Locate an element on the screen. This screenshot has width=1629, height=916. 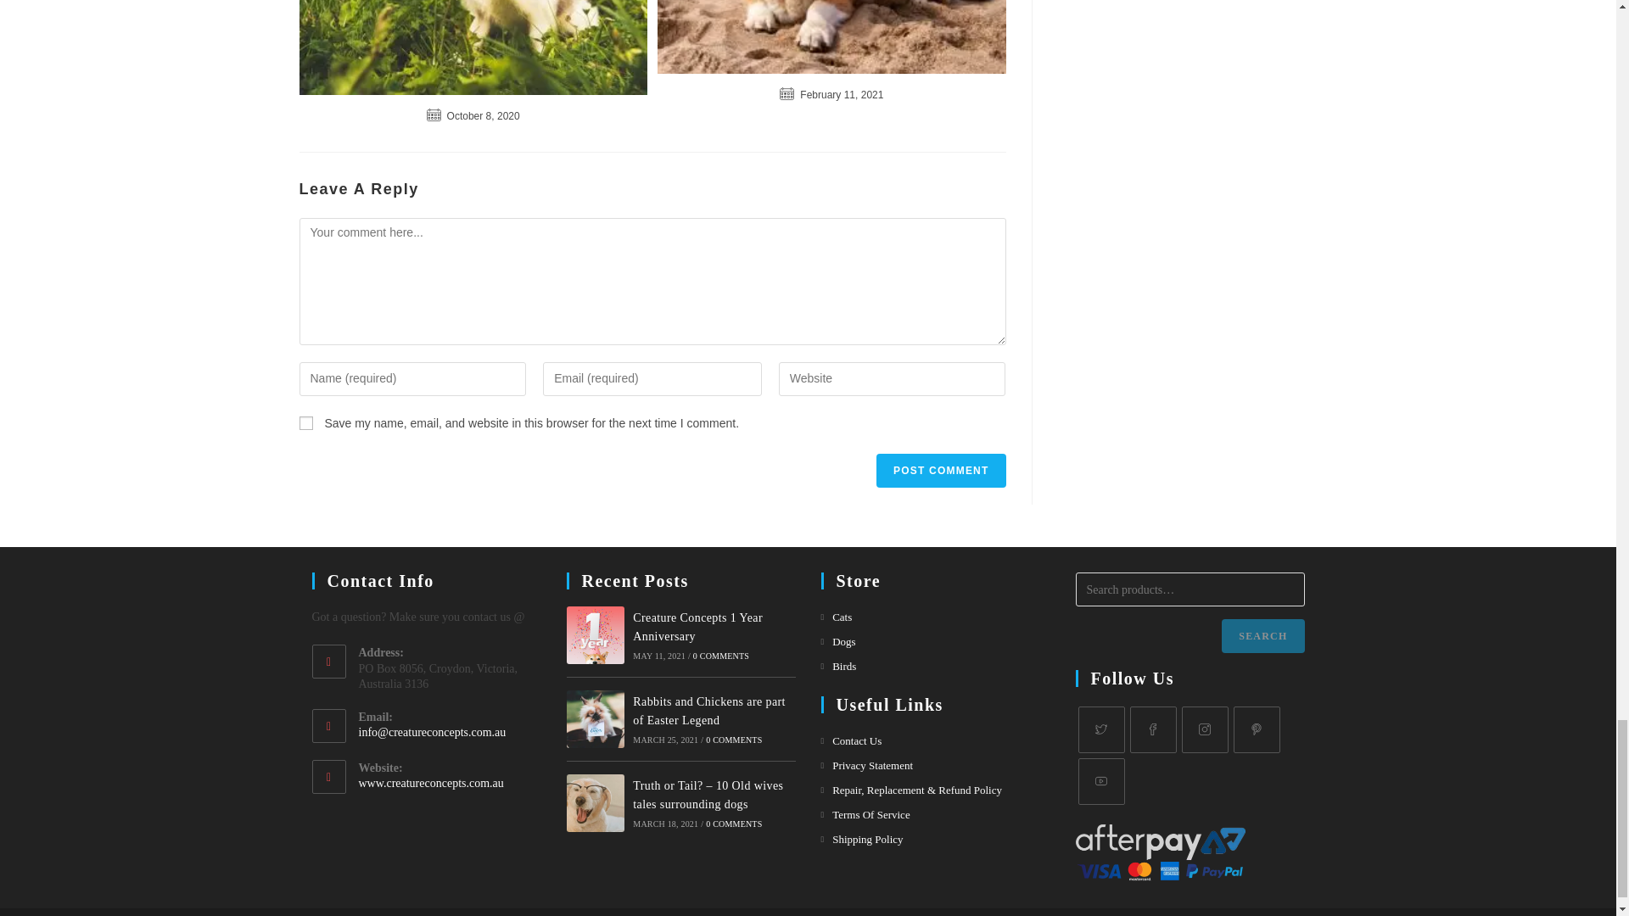
Post Comment is located at coordinates (940, 470).